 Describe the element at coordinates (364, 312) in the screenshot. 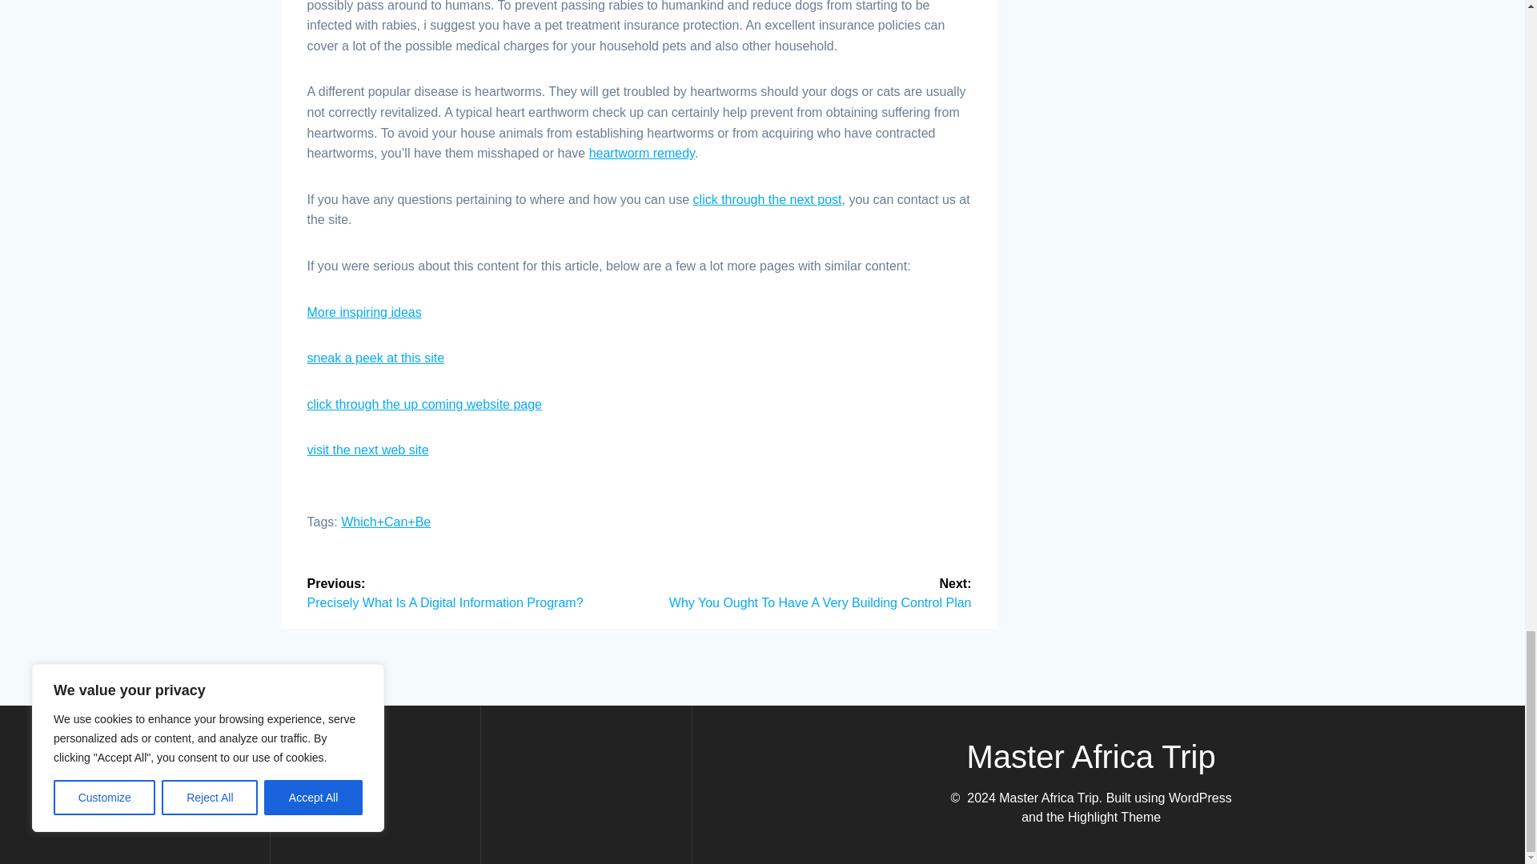

I see `More inspiring ideas` at that location.